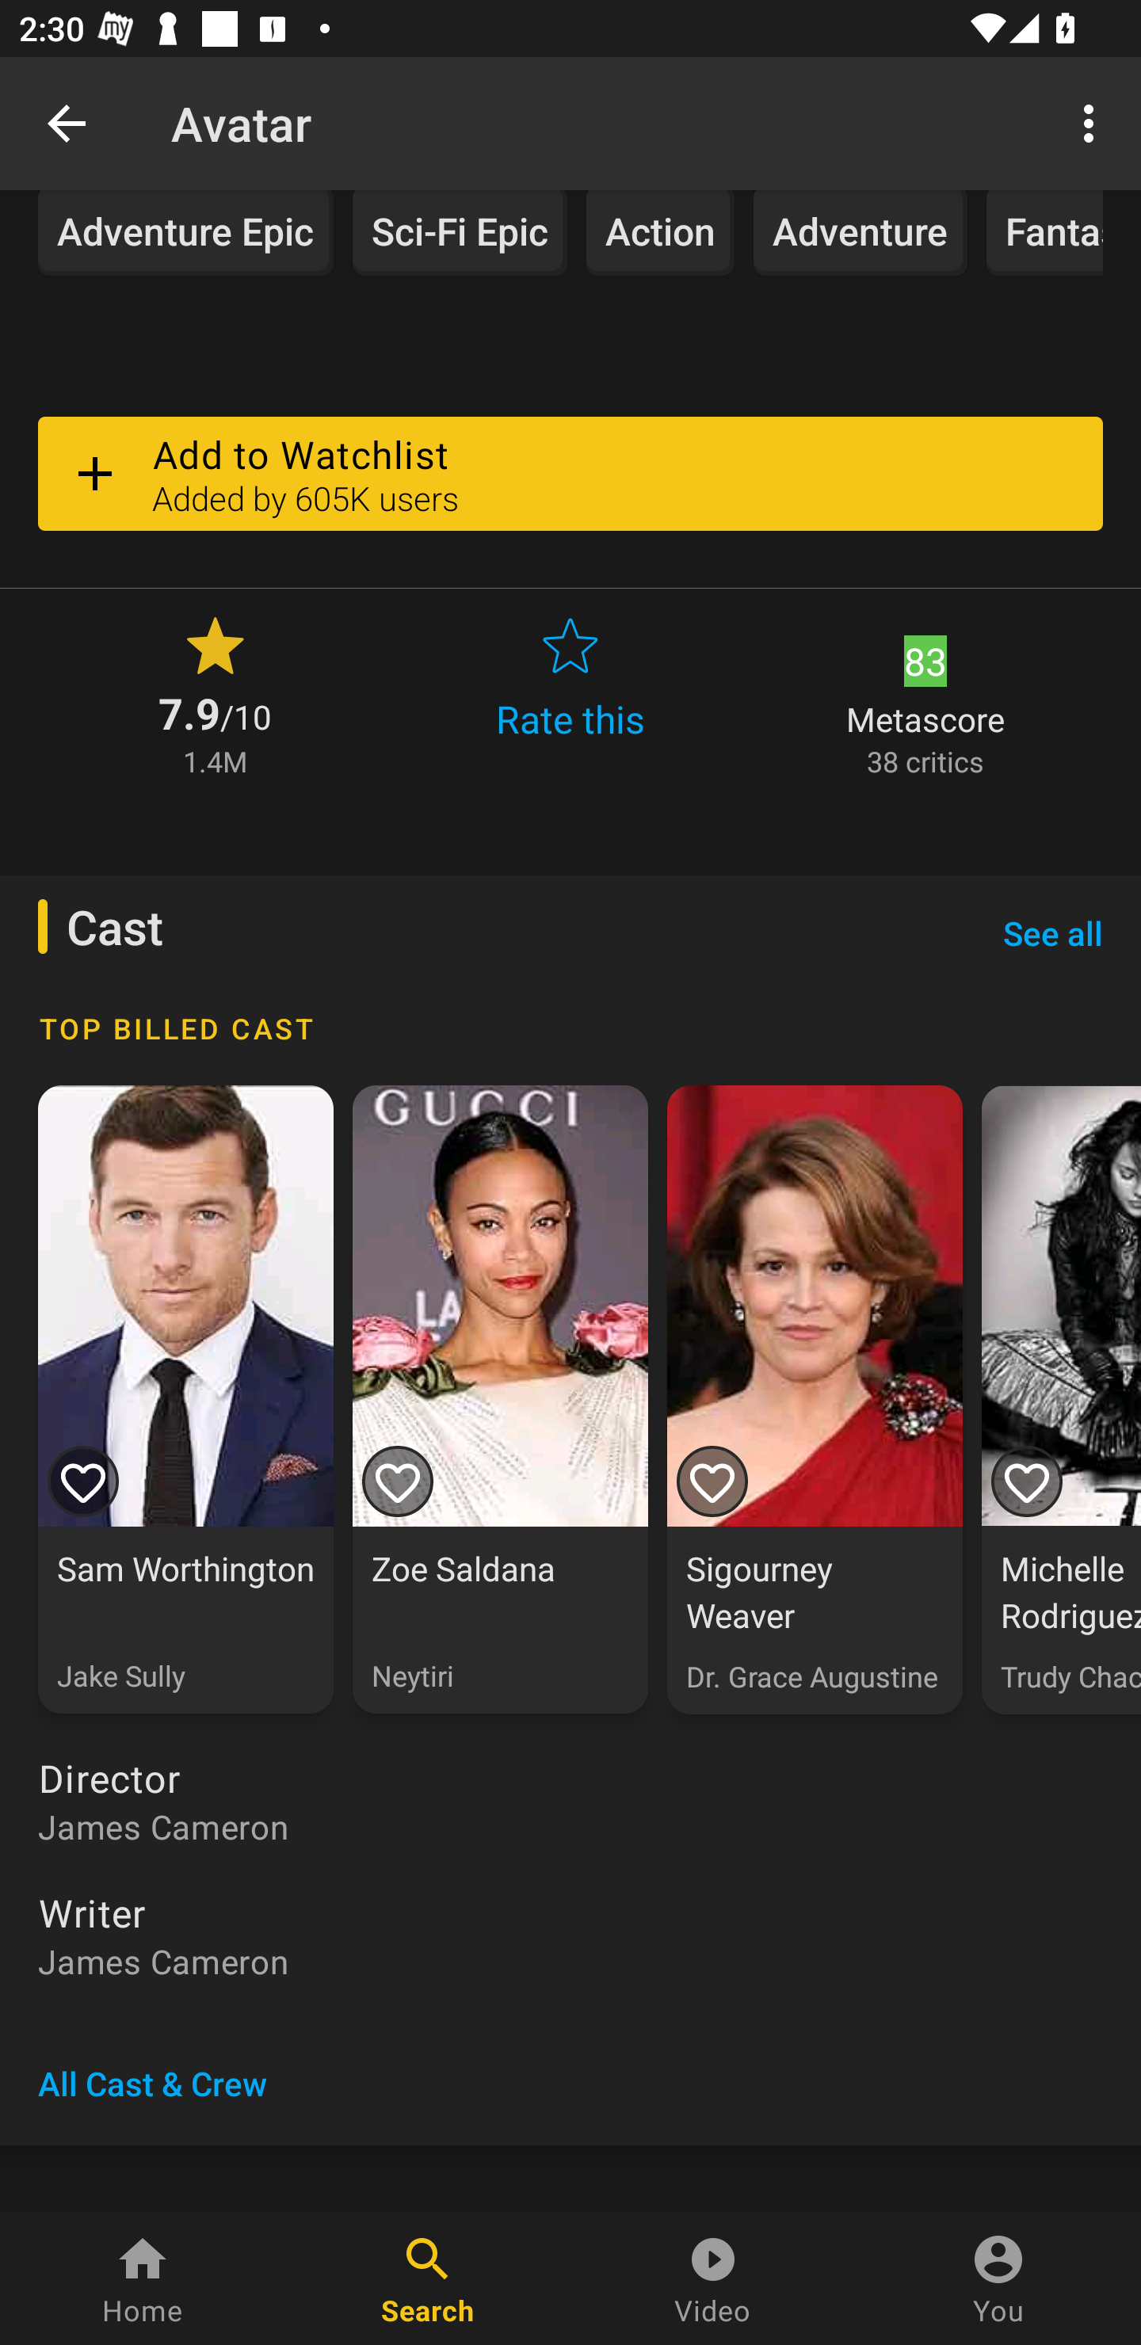 This screenshot has height=2345, width=1141. I want to click on All Cast & Crew, so click(152, 2084).